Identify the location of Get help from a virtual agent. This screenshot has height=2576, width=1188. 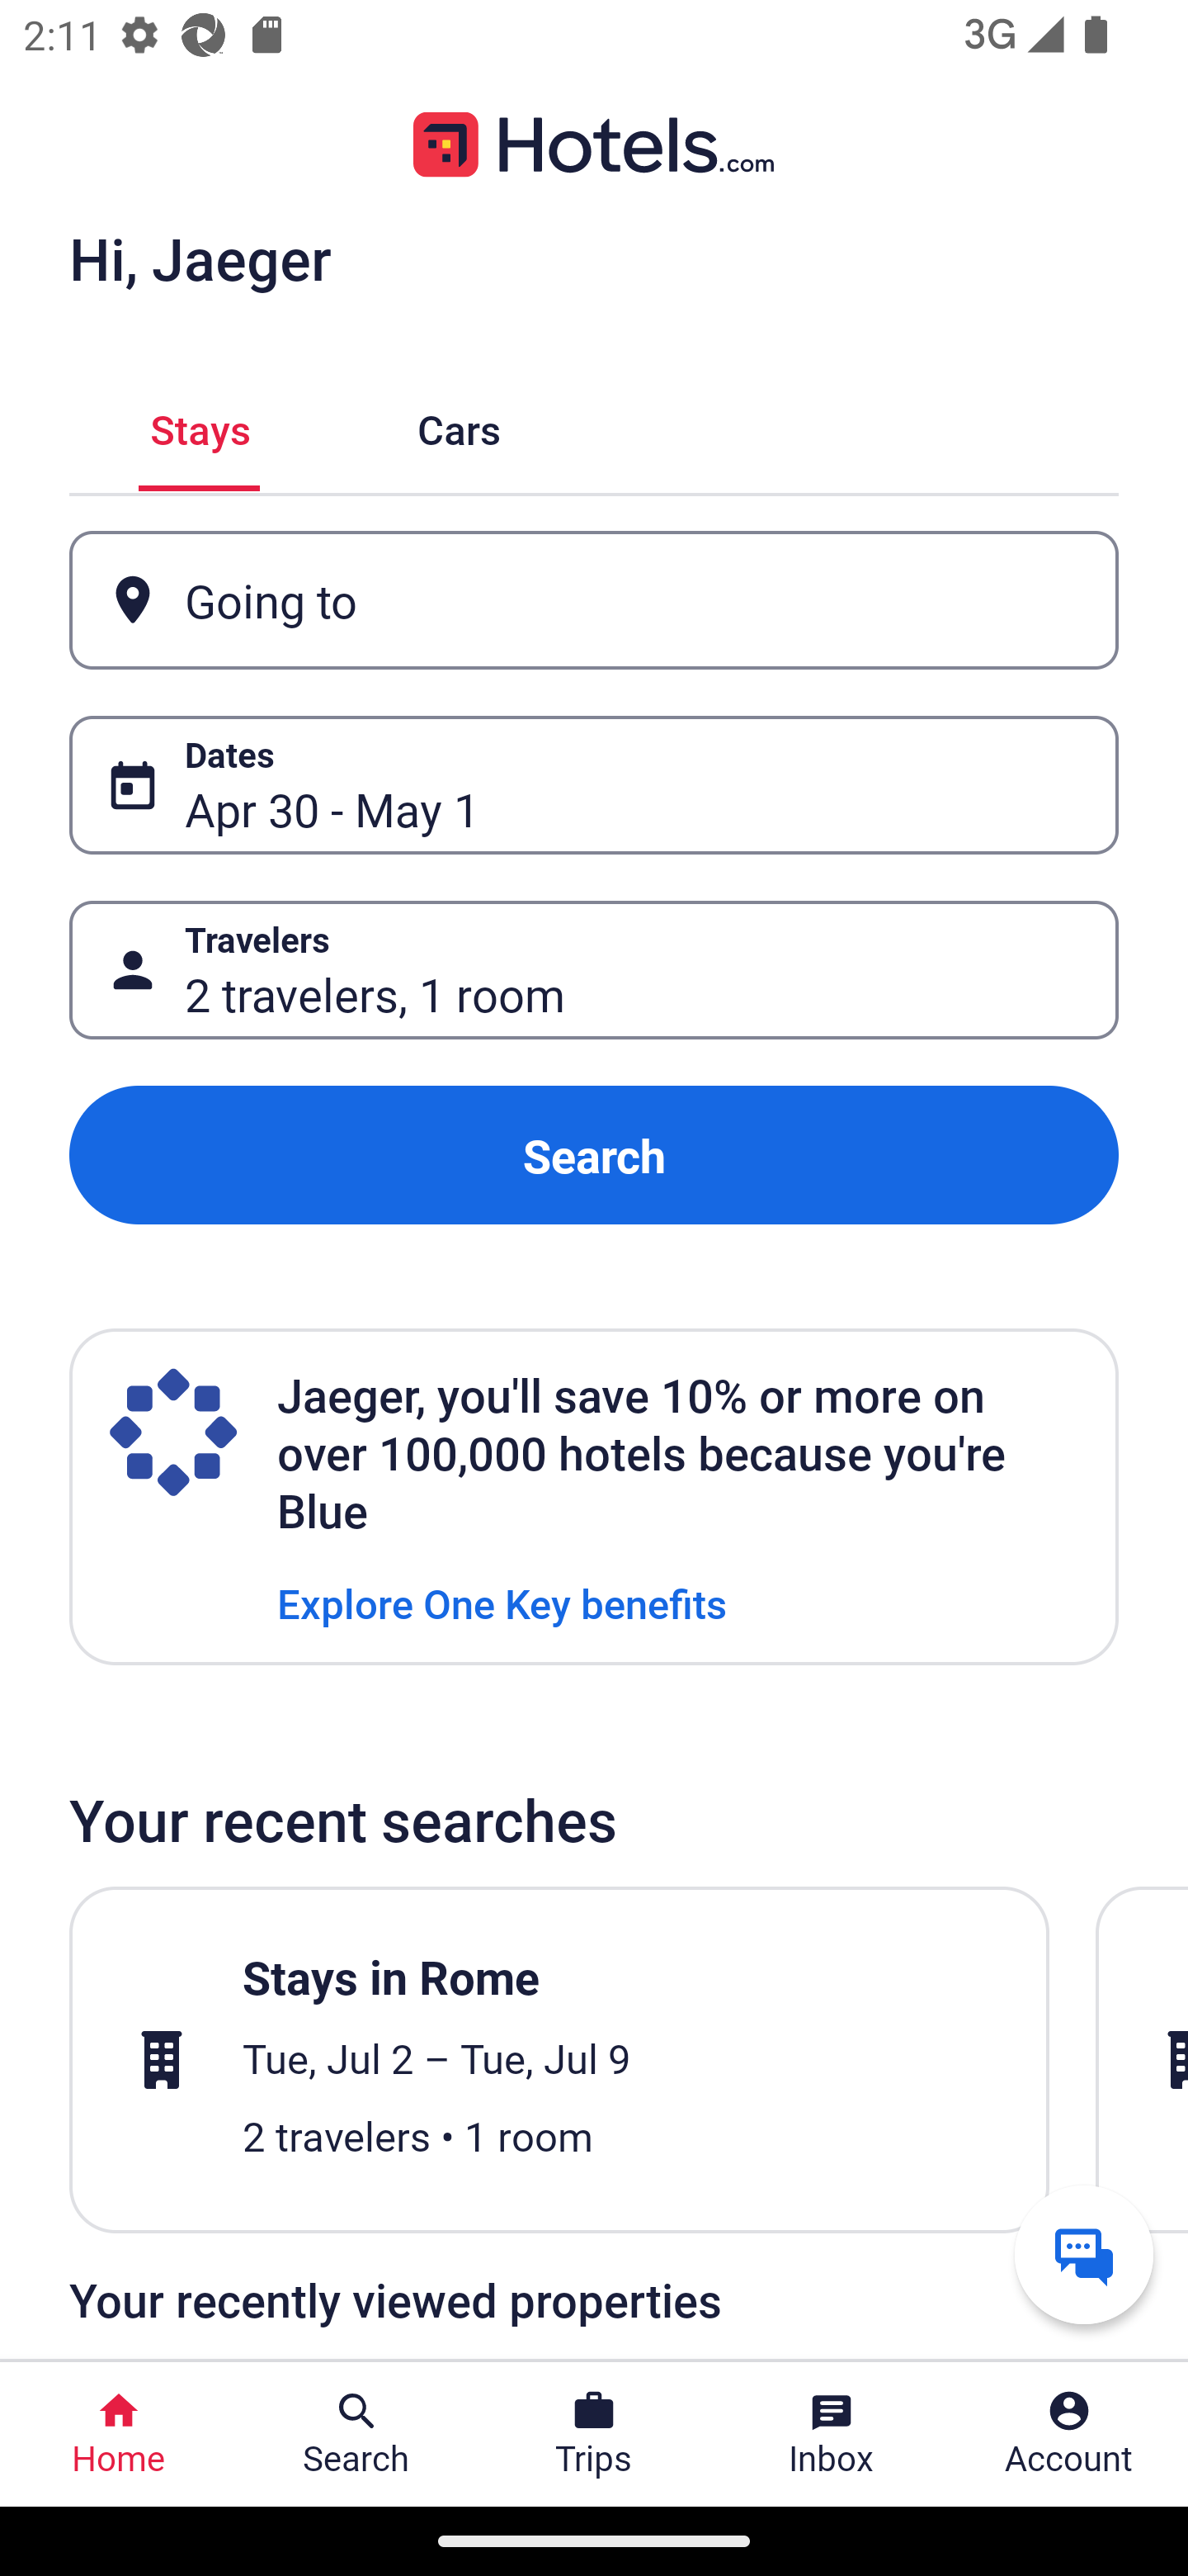
(1084, 2254).